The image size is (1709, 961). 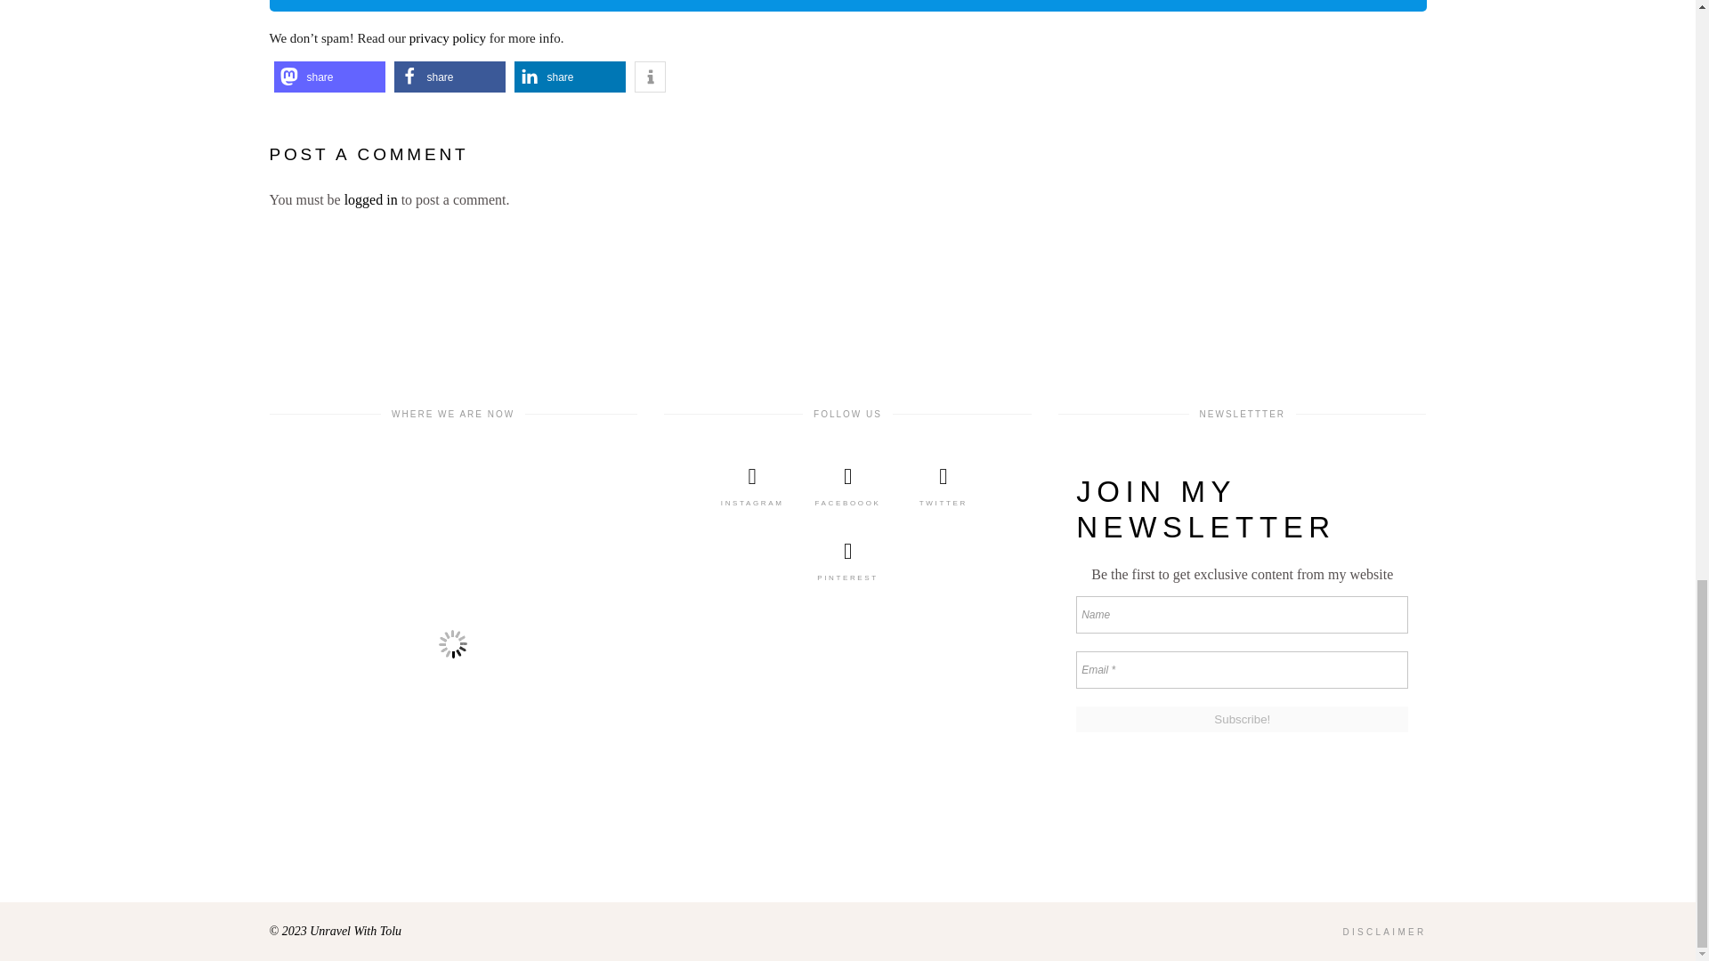 What do you see at coordinates (1243, 669) in the screenshot?
I see `Email` at bounding box center [1243, 669].